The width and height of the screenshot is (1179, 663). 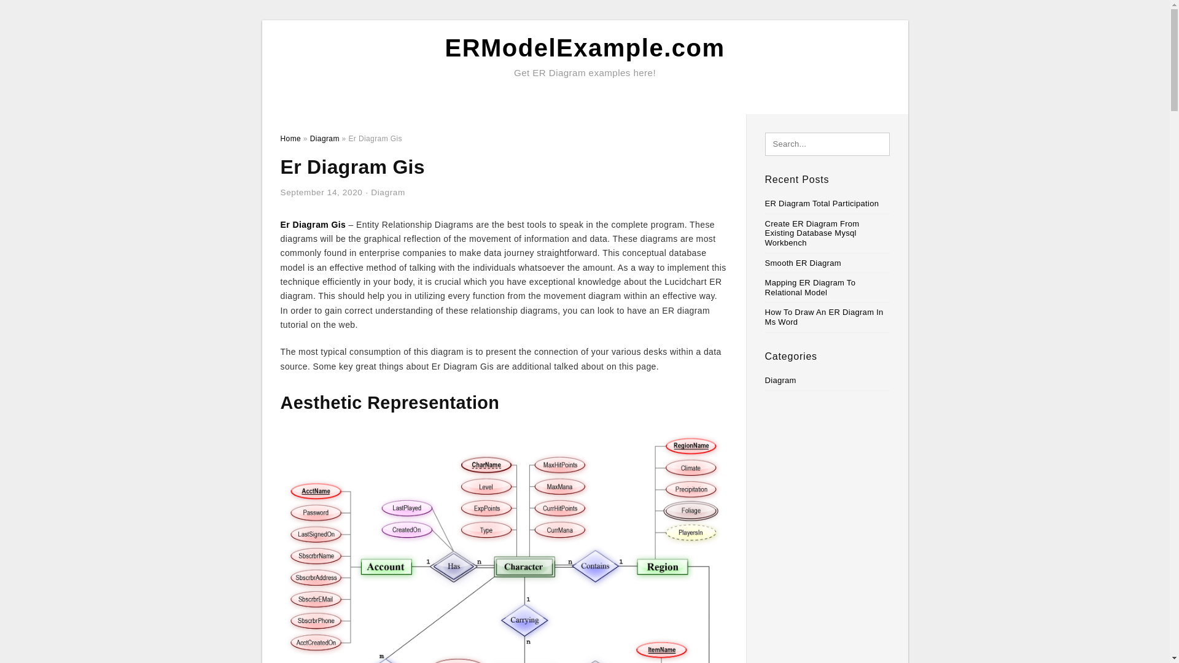 What do you see at coordinates (290, 139) in the screenshot?
I see `Home` at bounding box center [290, 139].